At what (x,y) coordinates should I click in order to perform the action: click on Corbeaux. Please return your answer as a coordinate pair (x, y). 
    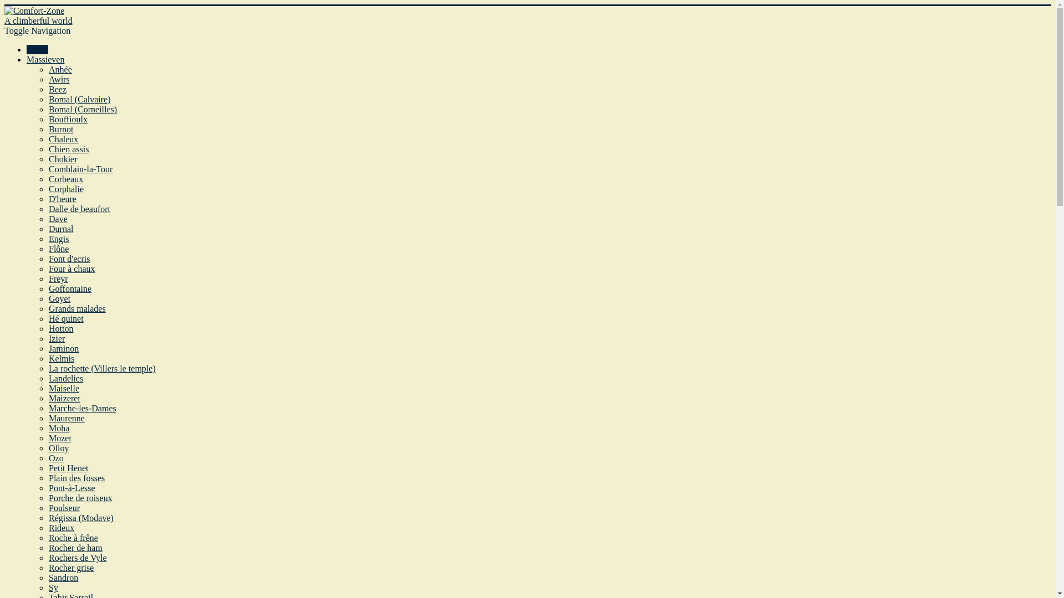
    Looking at the image, I should click on (66, 179).